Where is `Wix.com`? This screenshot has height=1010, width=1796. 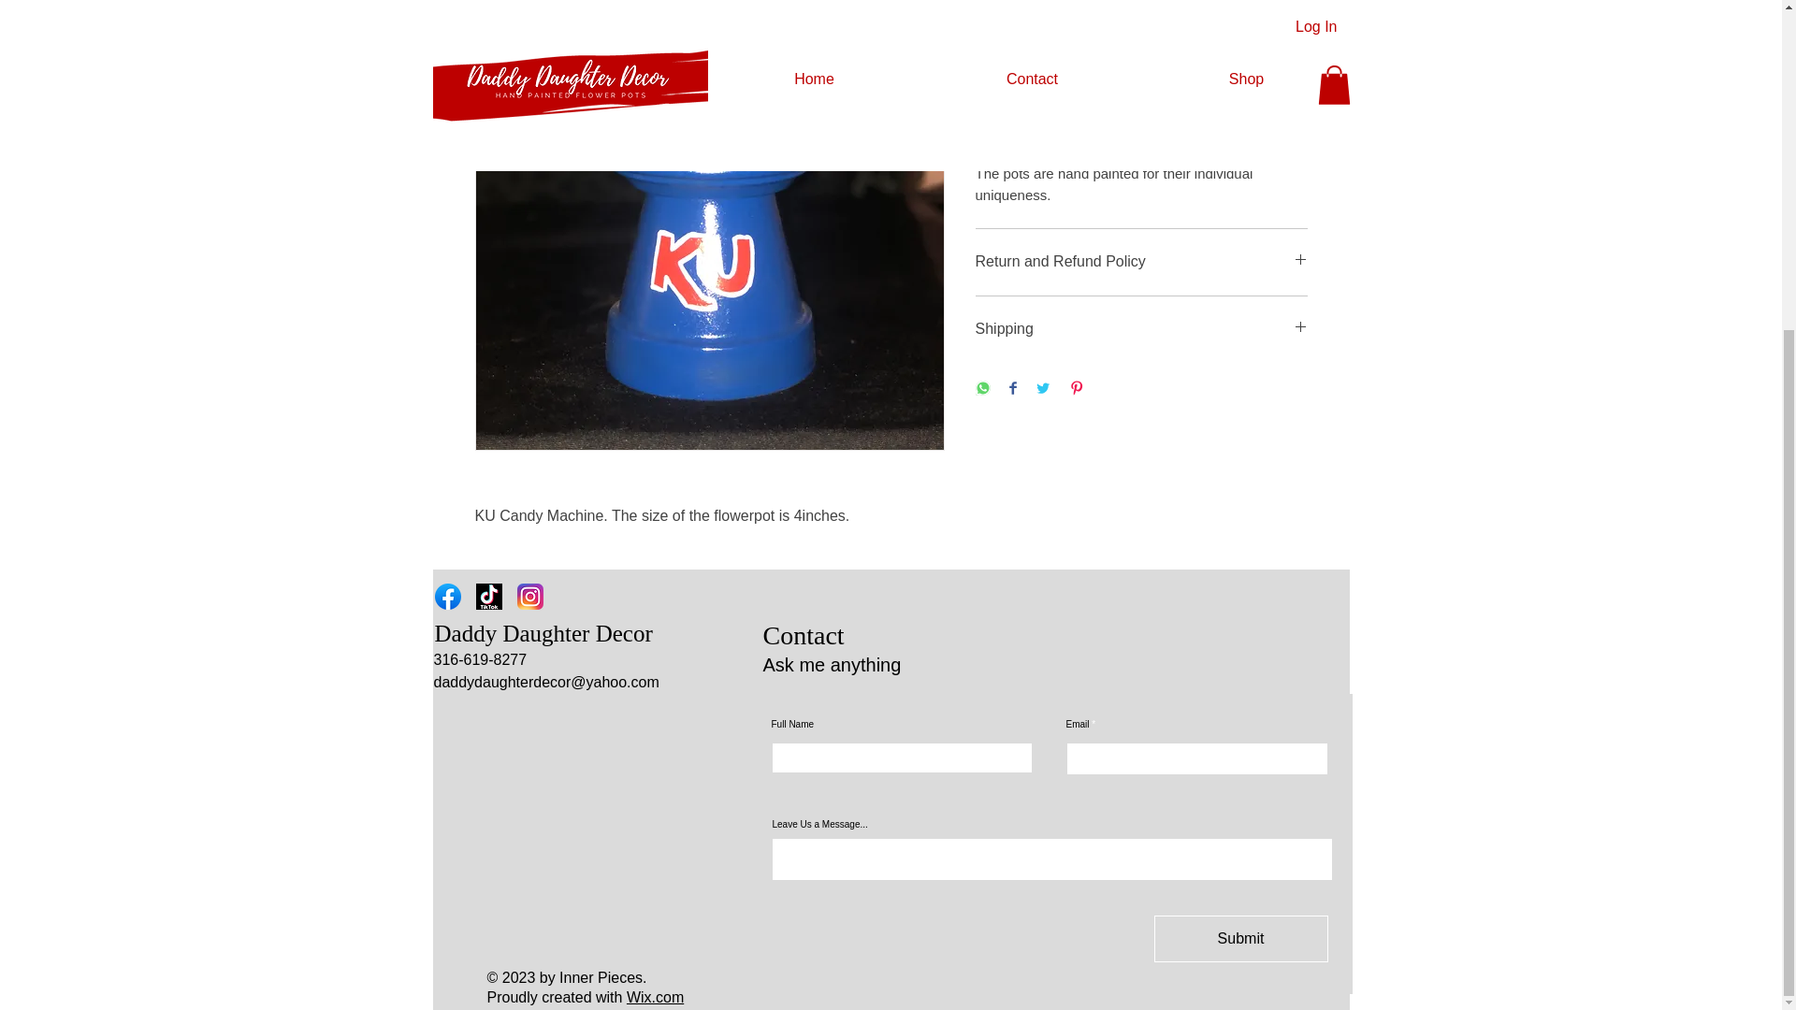
Wix.com is located at coordinates (655, 997).